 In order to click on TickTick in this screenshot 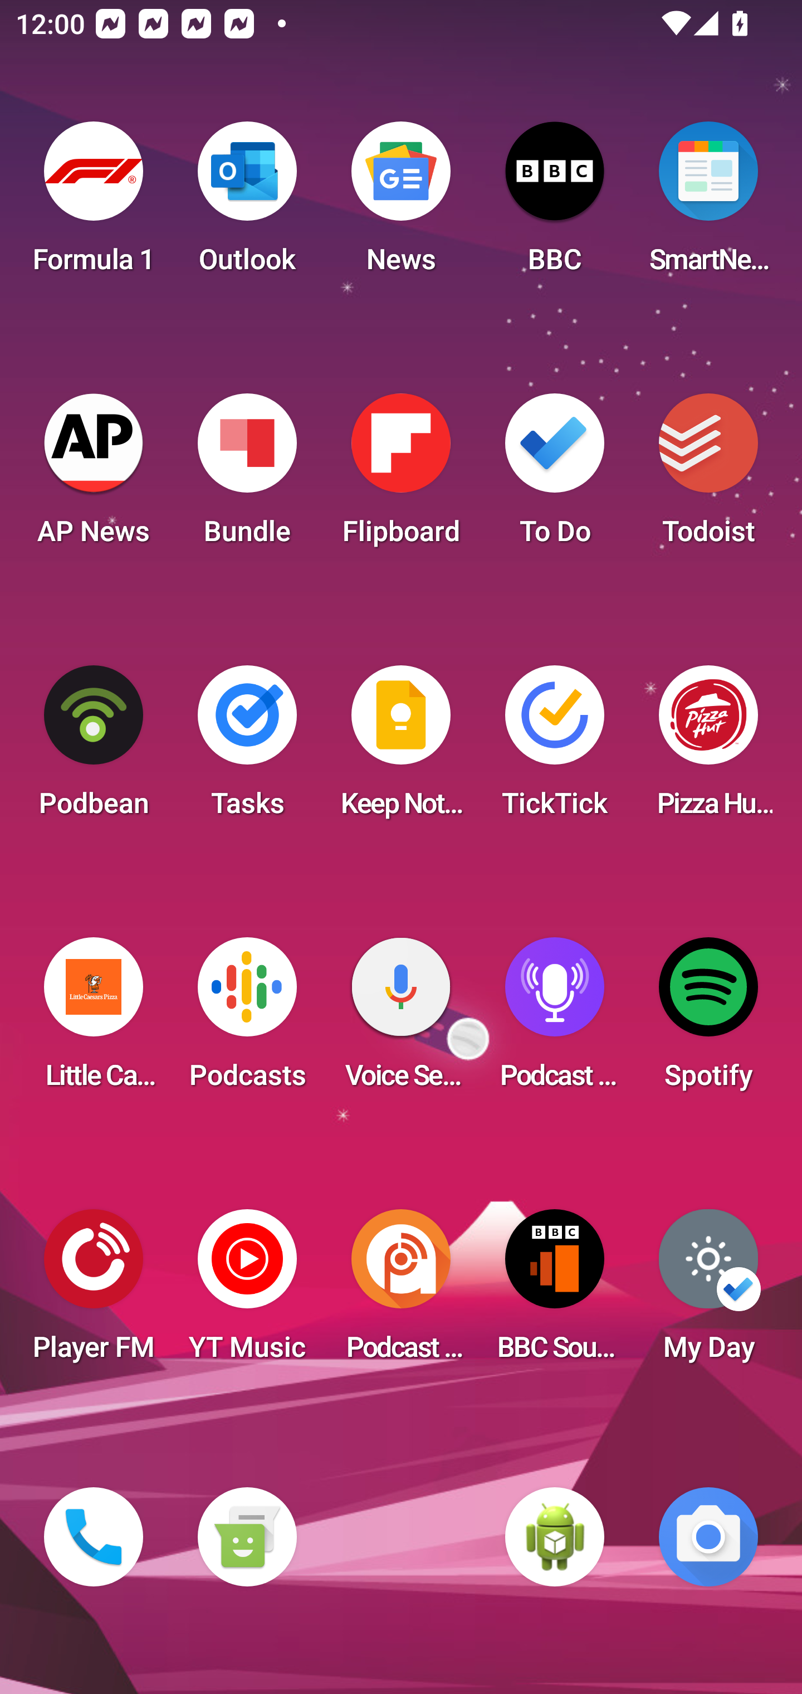, I will do `click(555, 748)`.